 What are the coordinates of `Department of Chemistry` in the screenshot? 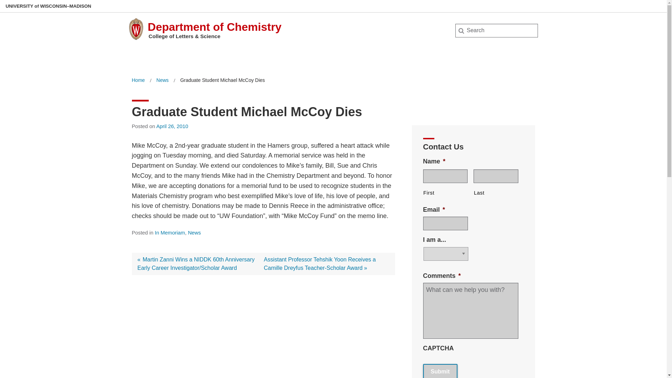 It's located at (215, 27).